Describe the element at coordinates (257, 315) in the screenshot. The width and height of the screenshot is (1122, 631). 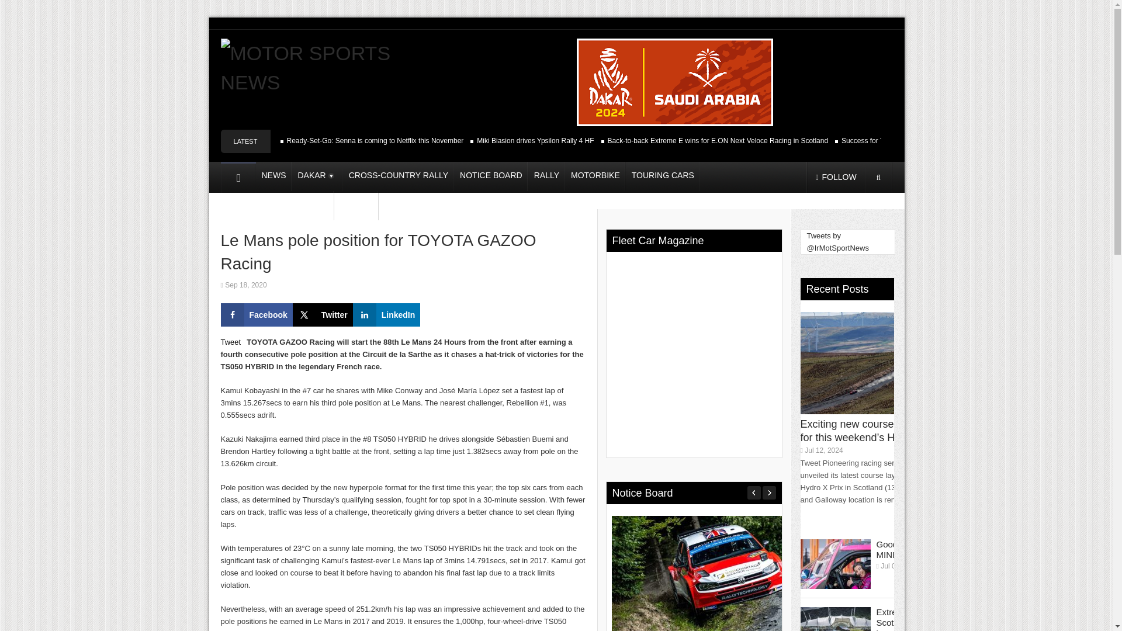
I see `Facebook` at that location.